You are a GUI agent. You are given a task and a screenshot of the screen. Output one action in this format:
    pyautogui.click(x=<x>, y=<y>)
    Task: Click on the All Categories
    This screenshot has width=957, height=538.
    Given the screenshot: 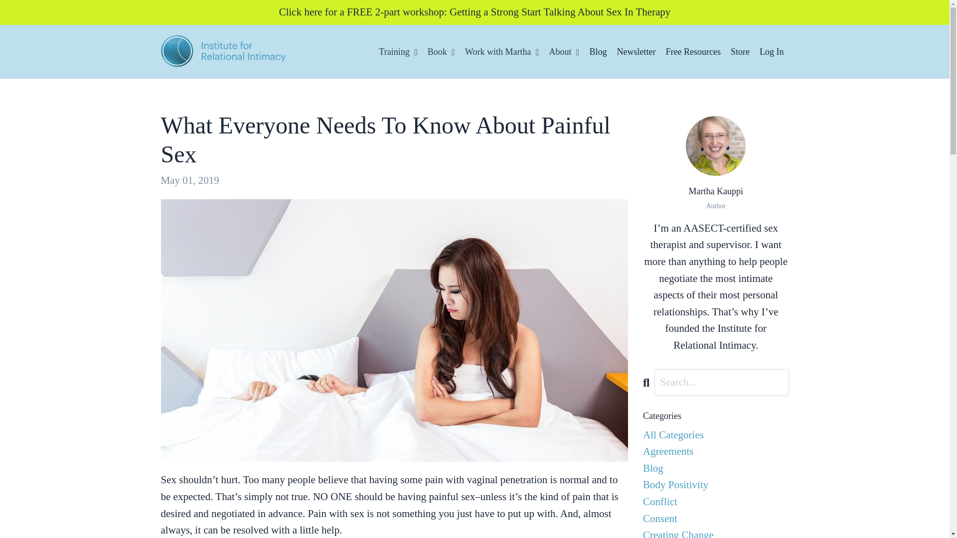 What is the action you would take?
    pyautogui.click(x=716, y=435)
    